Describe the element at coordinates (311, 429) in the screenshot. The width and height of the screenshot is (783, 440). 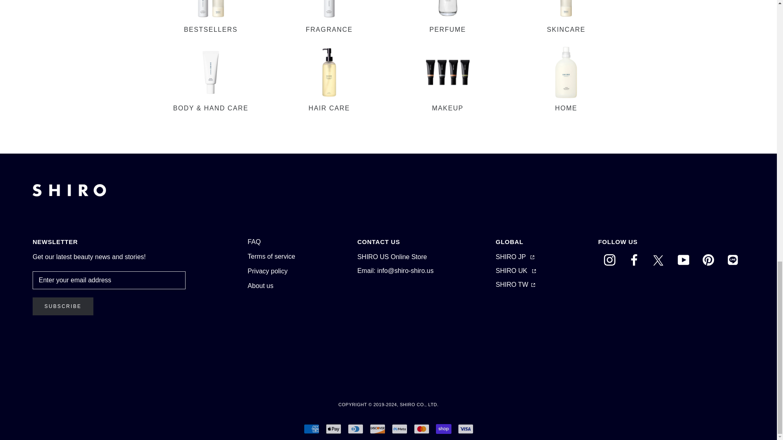
I see `American Express` at that location.